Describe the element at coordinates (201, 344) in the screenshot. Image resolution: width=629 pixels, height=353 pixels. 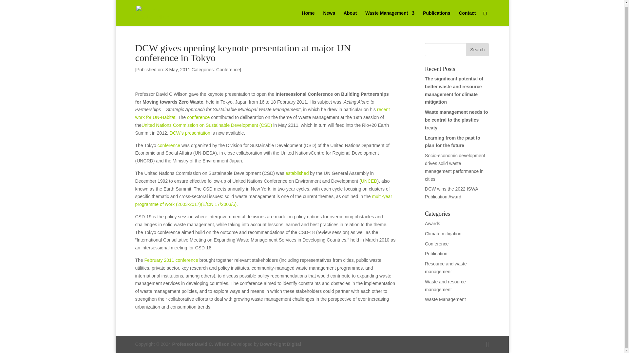
I see `Professor David C. Wilson` at that location.